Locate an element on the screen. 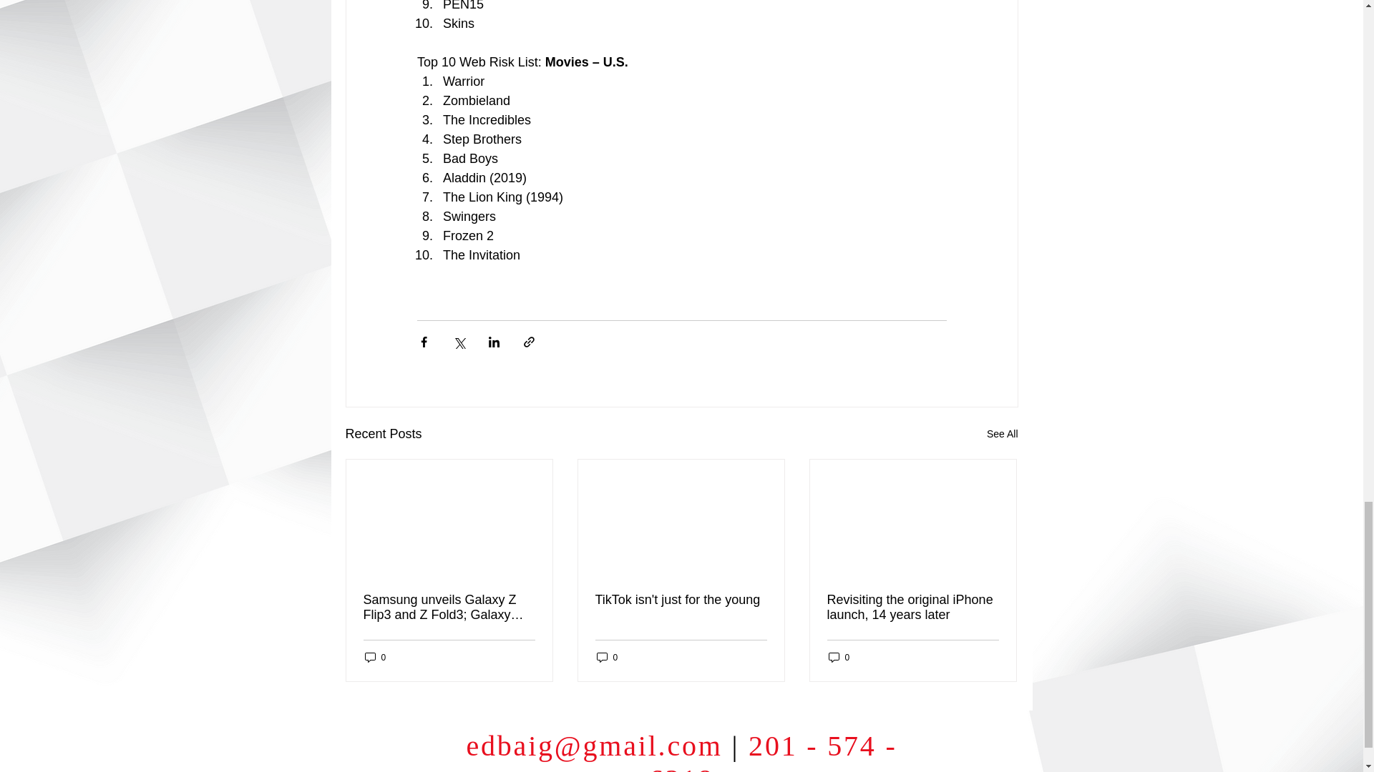 This screenshot has height=772, width=1374. 0 is located at coordinates (839, 657).